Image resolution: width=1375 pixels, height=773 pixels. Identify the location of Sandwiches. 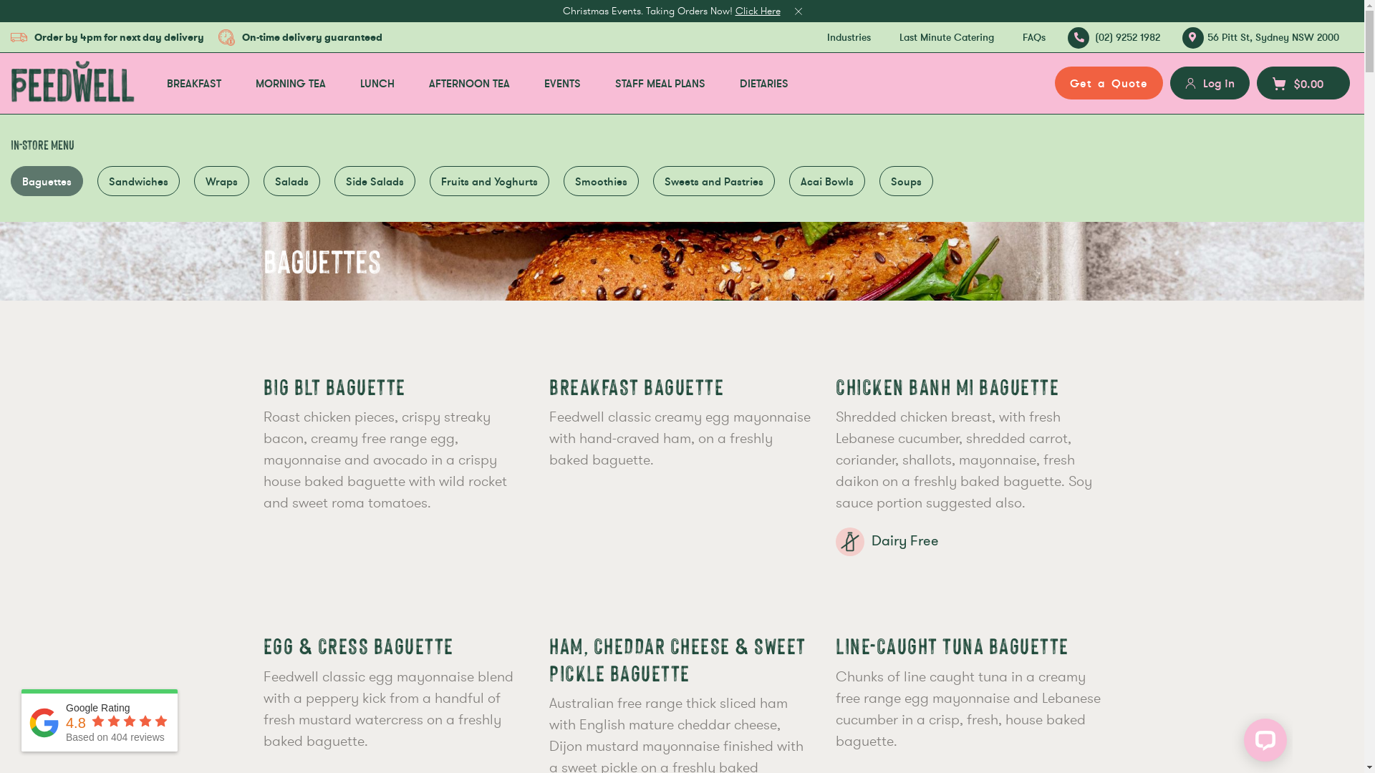
(139, 182).